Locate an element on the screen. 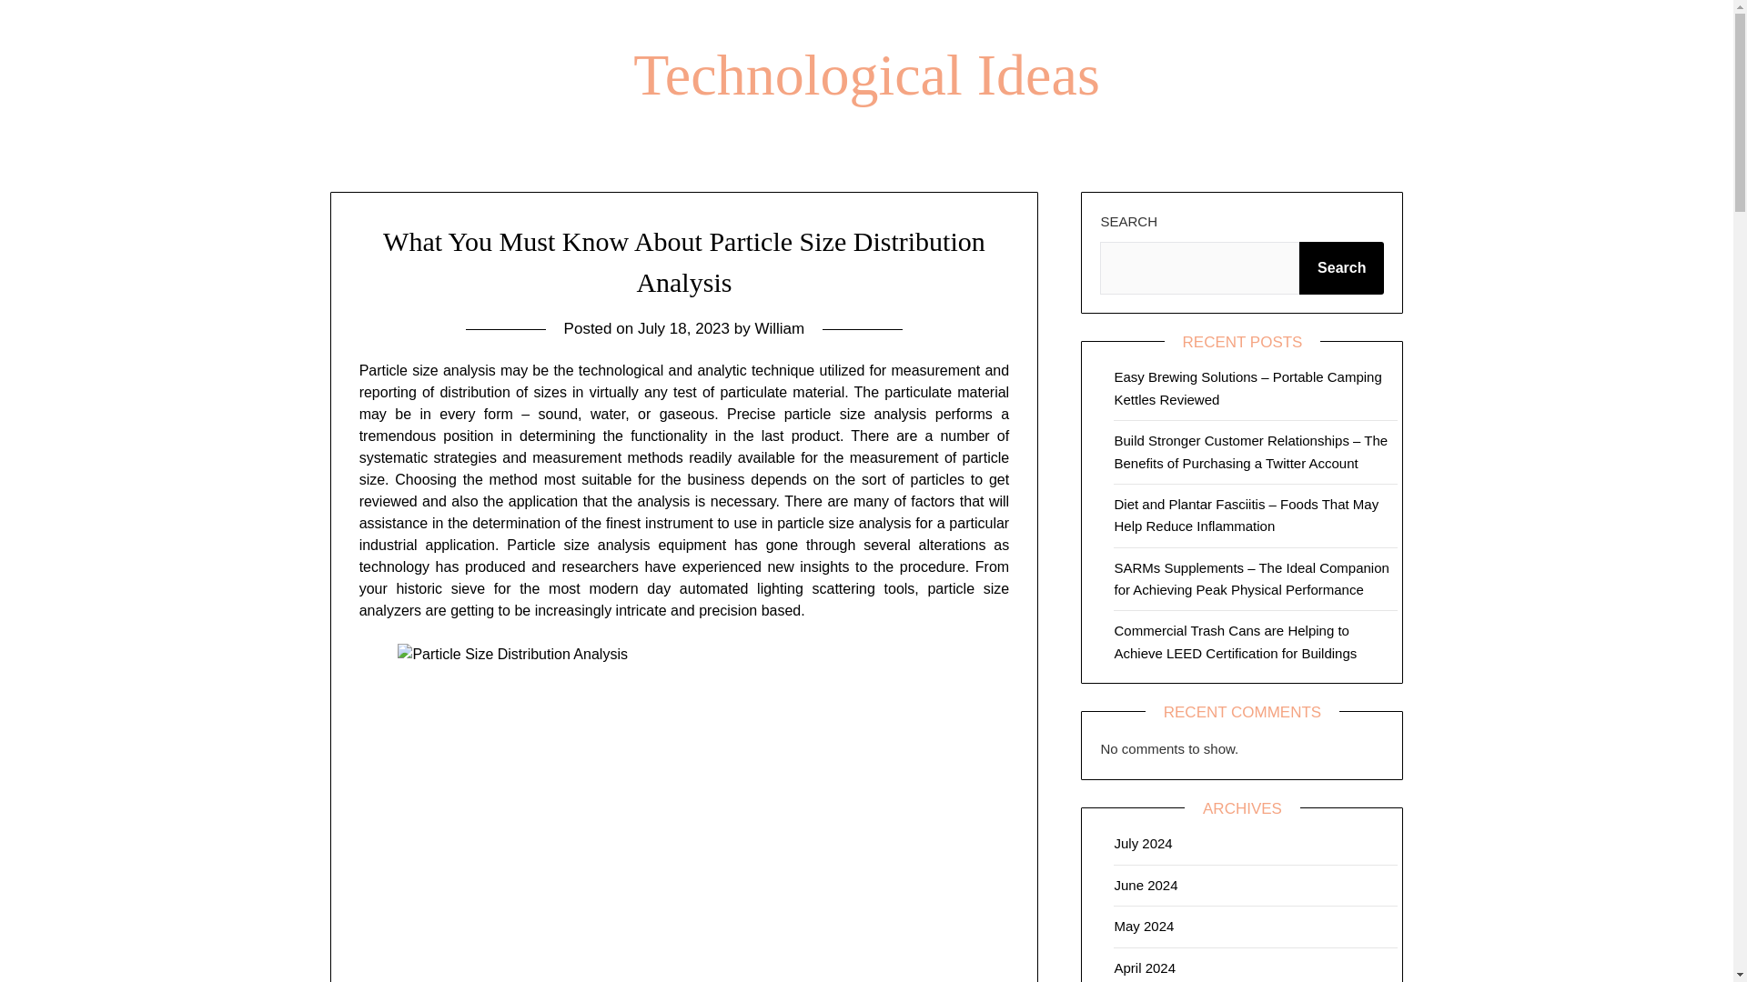 Image resolution: width=1747 pixels, height=982 pixels. July 2024 is located at coordinates (1143, 844).